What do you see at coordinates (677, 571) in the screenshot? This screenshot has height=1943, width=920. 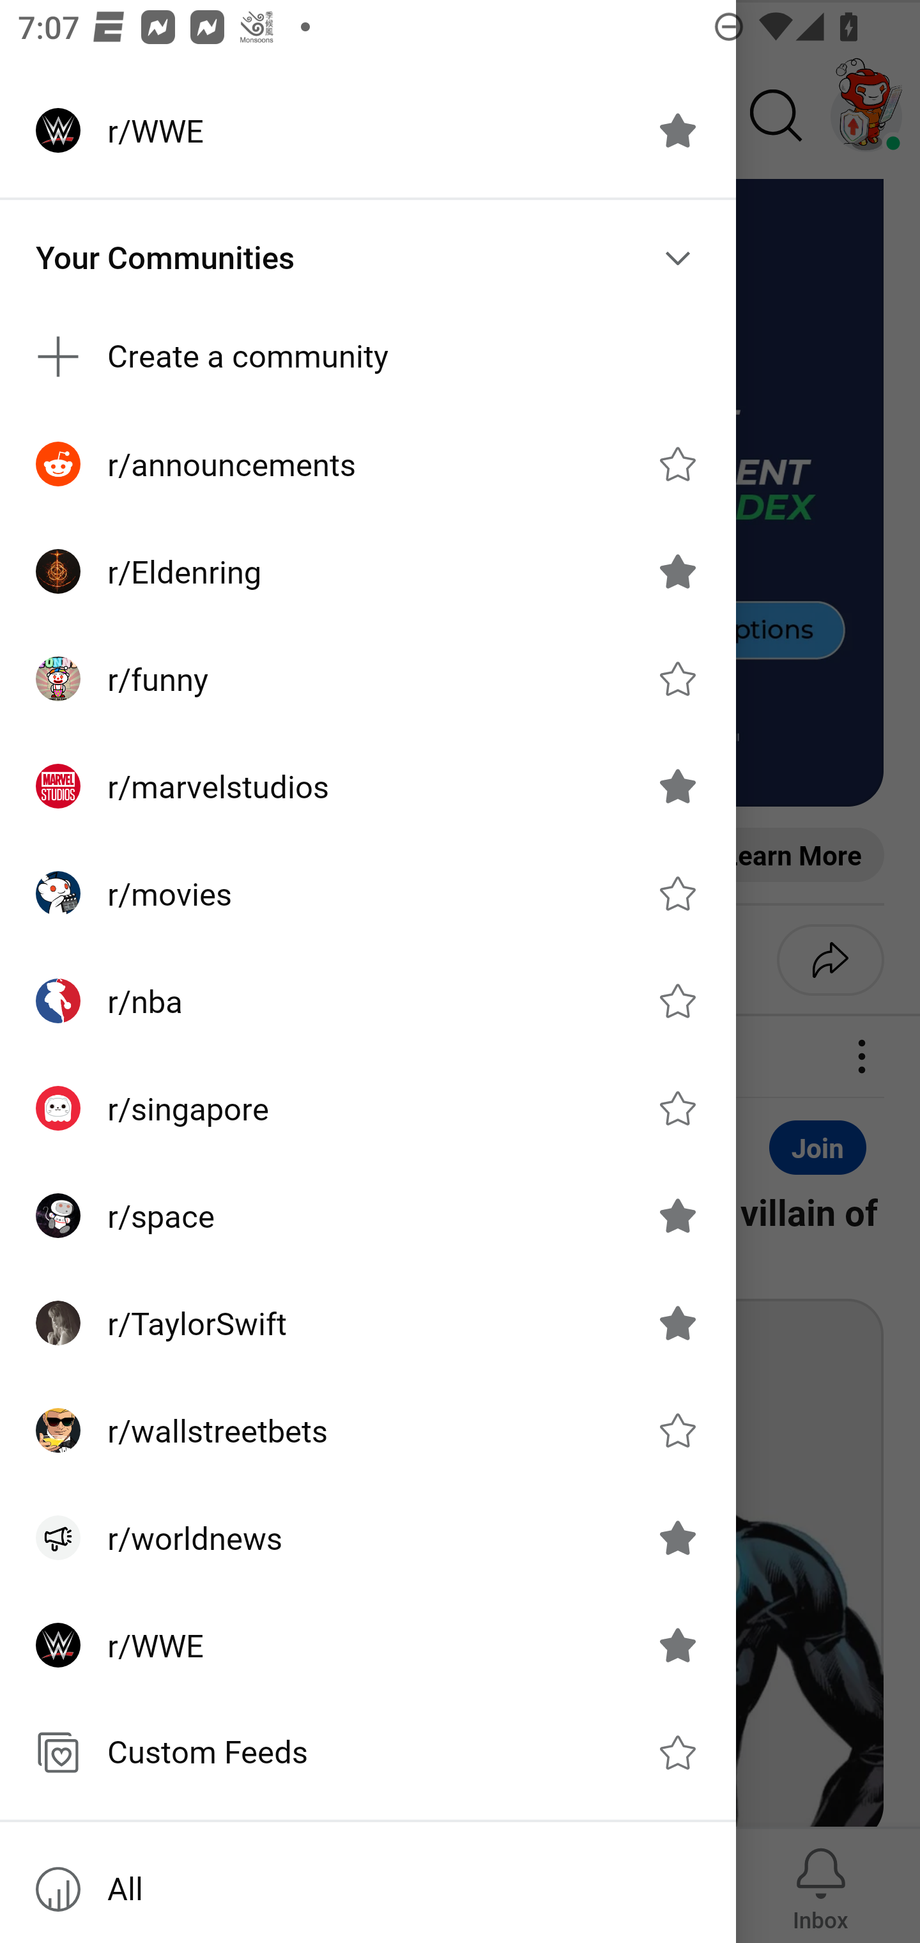 I see `Unfavorite r/Eldenring` at bounding box center [677, 571].